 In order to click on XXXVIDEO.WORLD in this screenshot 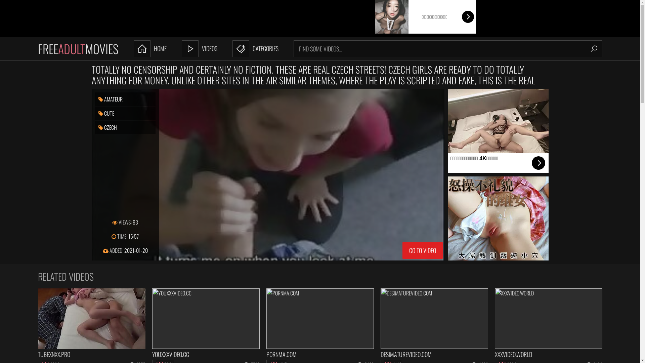, I will do `click(548, 323)`.